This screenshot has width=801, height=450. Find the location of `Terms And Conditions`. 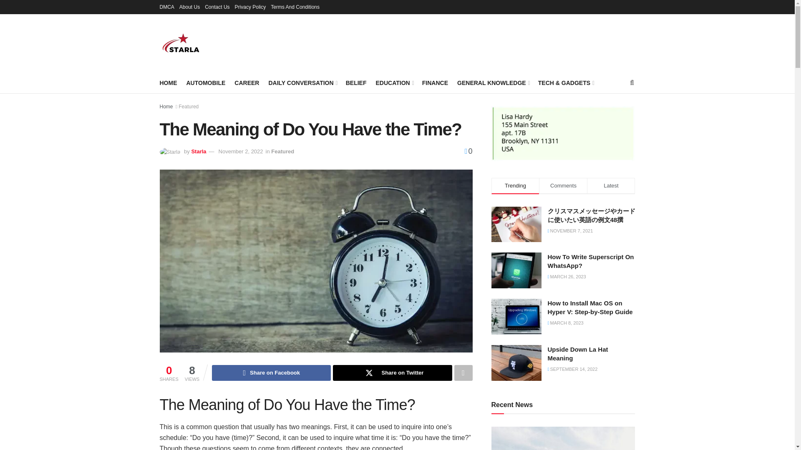

Terms And Conditions is located at coordinates (295, 7).